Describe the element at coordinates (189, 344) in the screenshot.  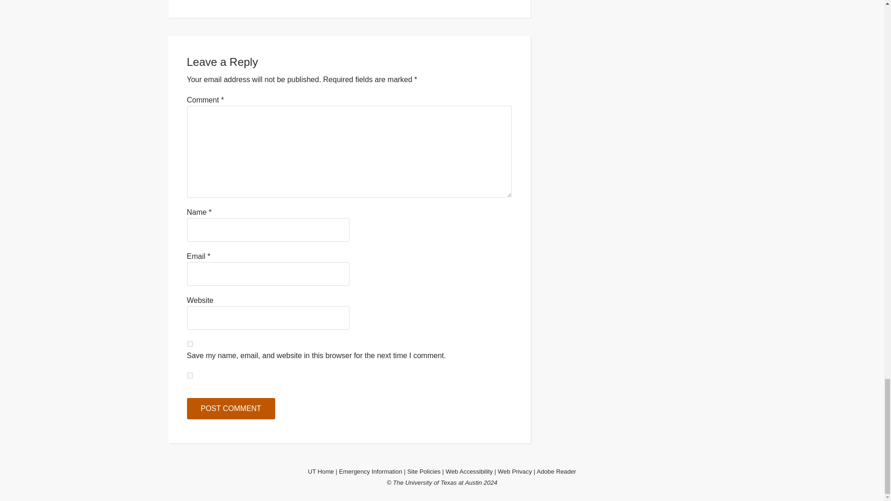
I see `yes` at that location.